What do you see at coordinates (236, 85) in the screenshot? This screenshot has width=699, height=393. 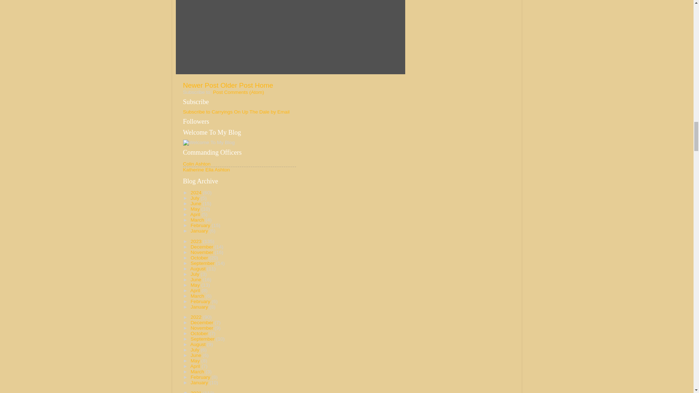 I see `Older Post` at bounding box center [236, 85].